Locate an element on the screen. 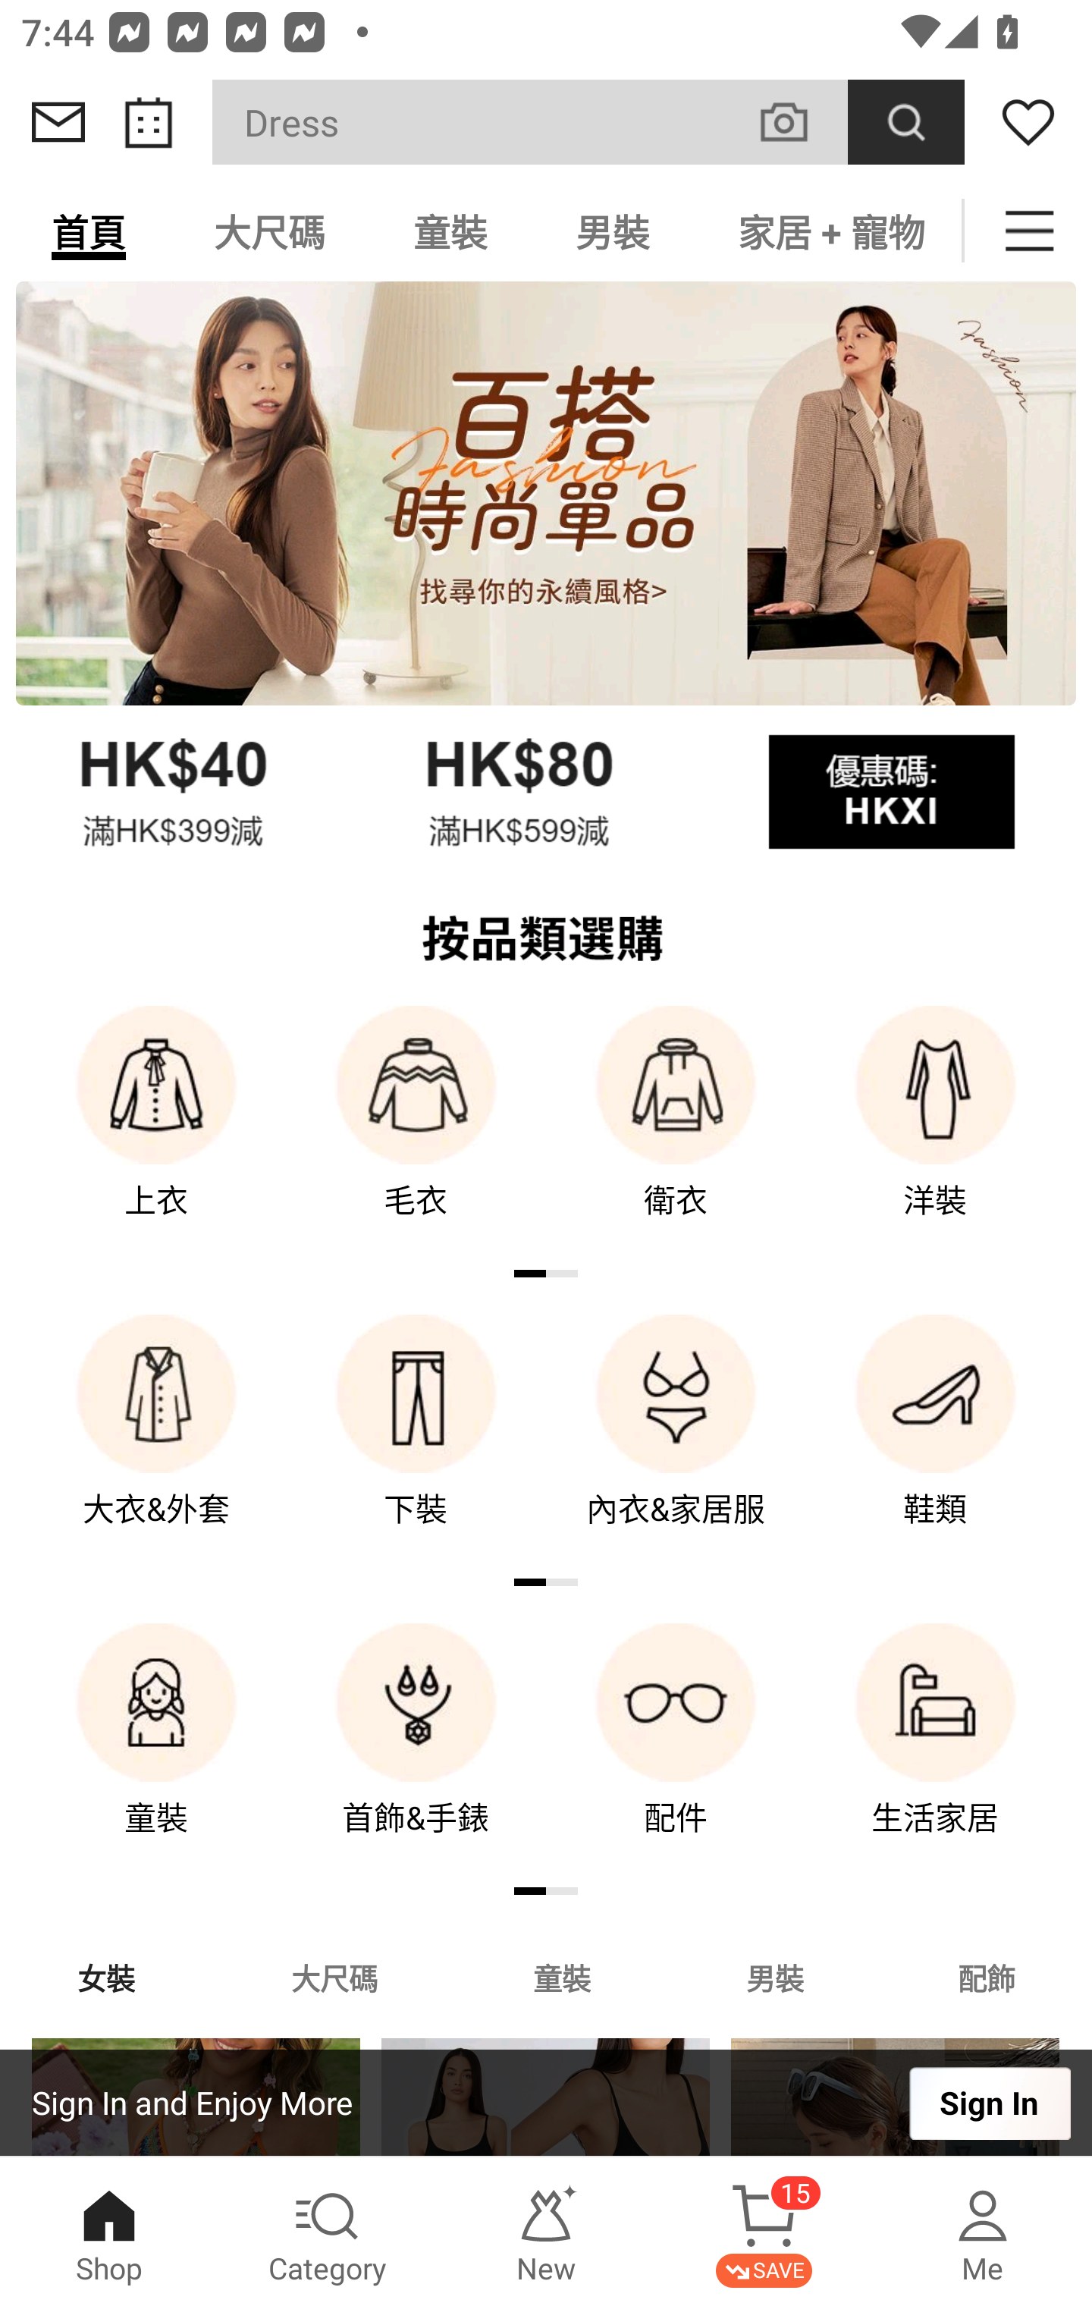 The image size is (1092, 2306). 家居 + 寵物 is located at coordinates (828, 231).